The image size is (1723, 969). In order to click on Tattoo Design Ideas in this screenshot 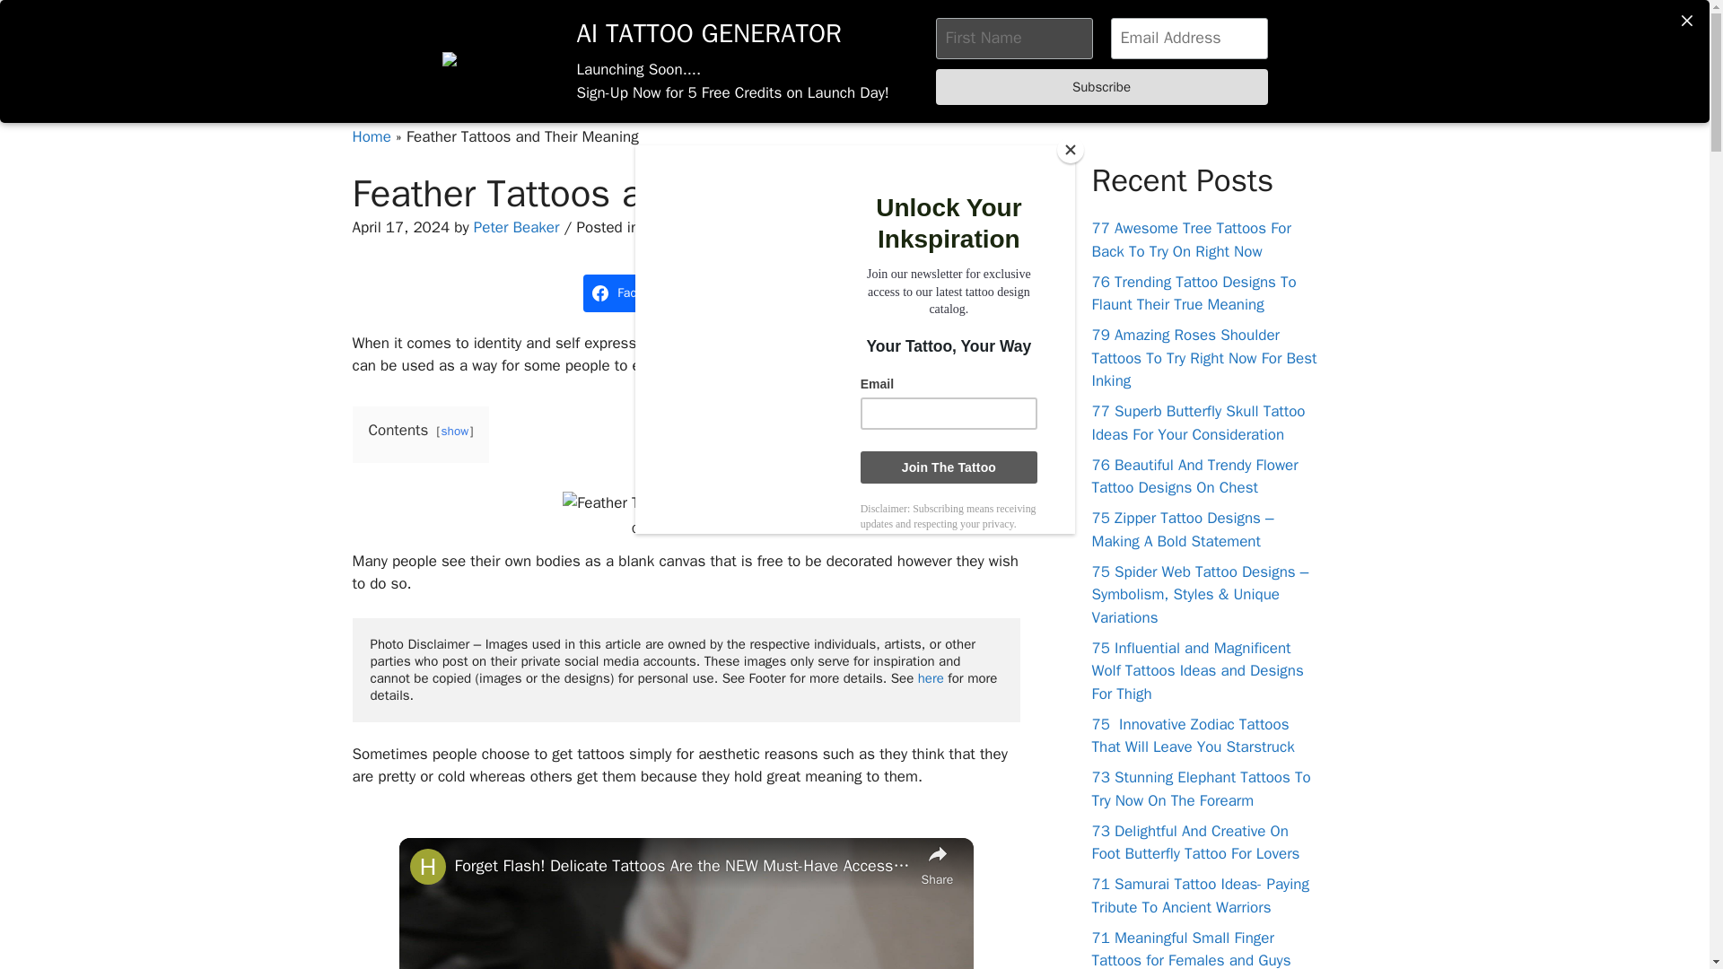, I will do `click(709, 227)`.